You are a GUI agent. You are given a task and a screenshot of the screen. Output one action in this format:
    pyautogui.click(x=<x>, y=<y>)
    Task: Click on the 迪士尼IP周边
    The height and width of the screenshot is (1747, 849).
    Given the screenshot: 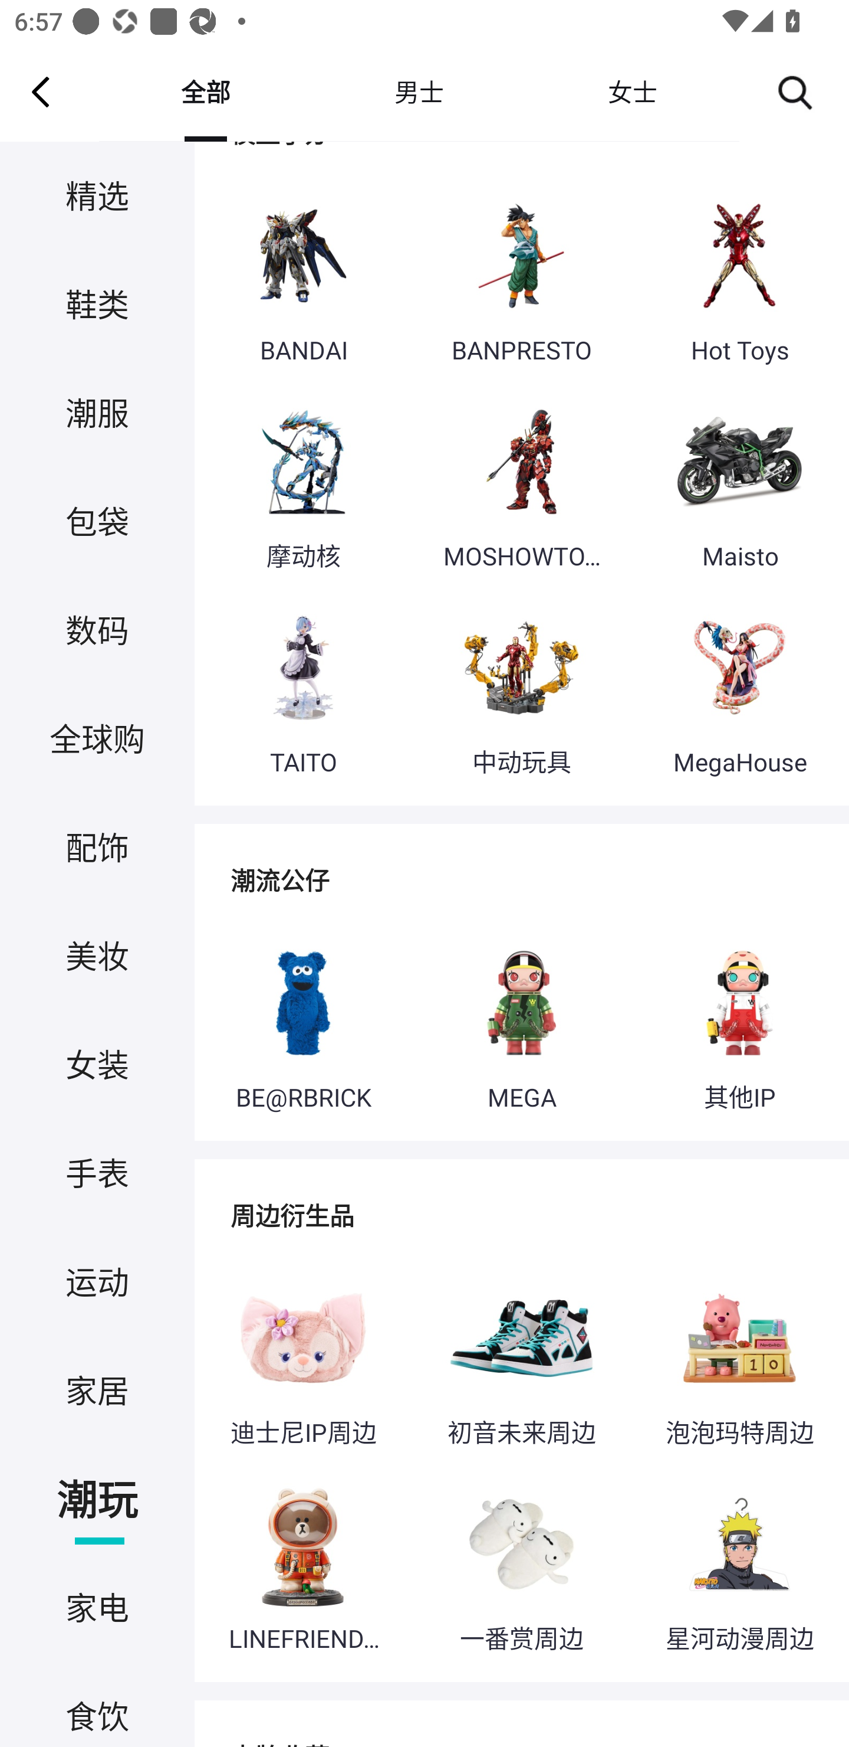 What is the action you would take?
    pyautogui.click(x=303, y=1362)
    